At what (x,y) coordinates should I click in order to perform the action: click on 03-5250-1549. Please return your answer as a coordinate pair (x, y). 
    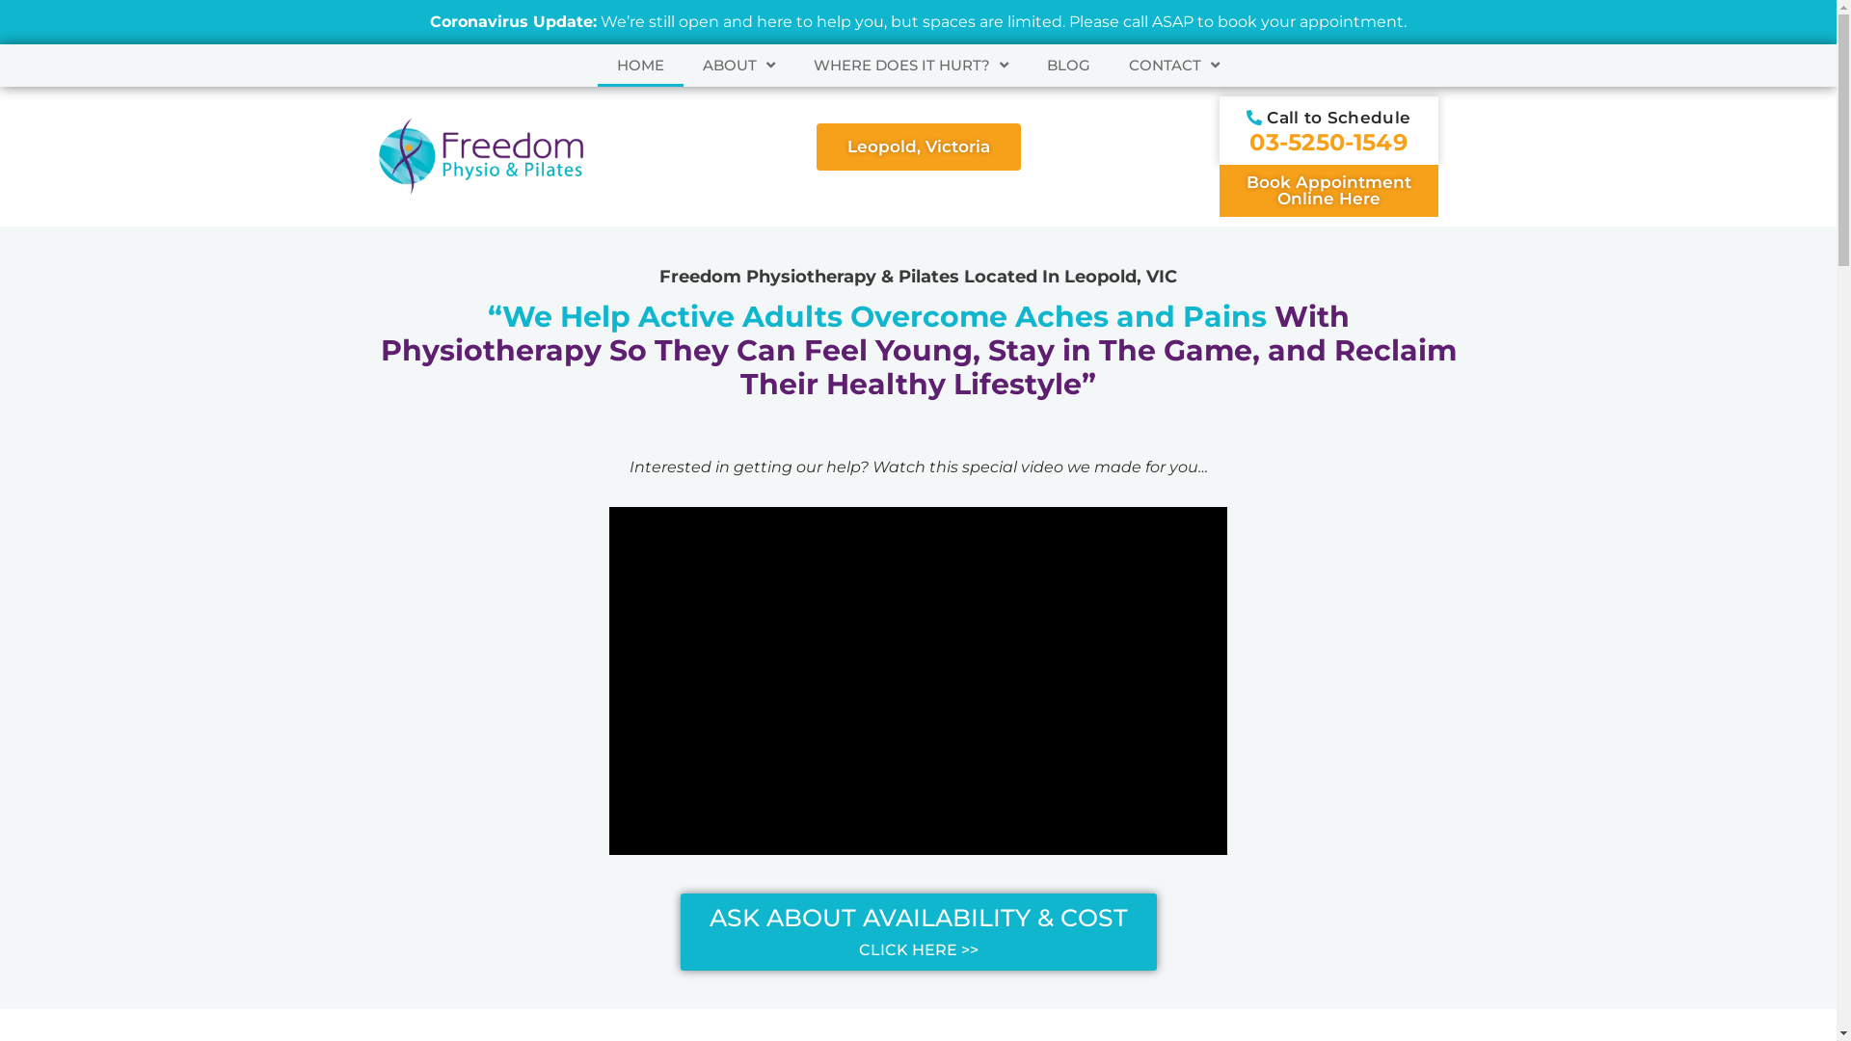
    Looking at the image, I should click on (1328, 145).